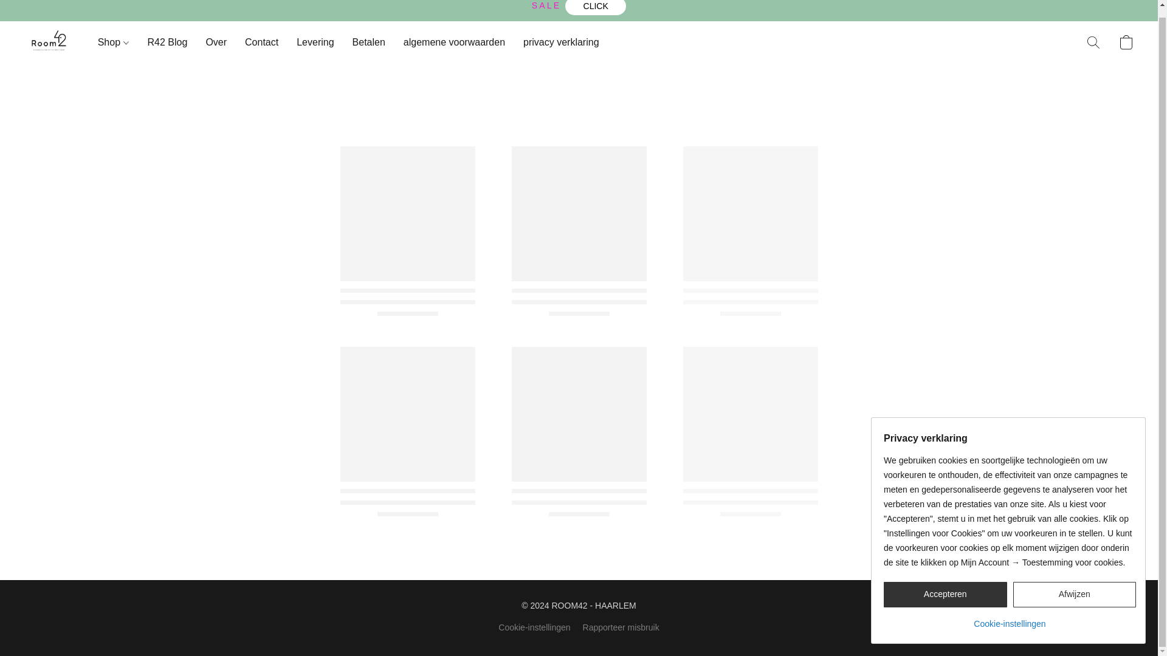  Describe the element at coordinates (368, 42) in the screenshot. I see `Betalen` at that location.